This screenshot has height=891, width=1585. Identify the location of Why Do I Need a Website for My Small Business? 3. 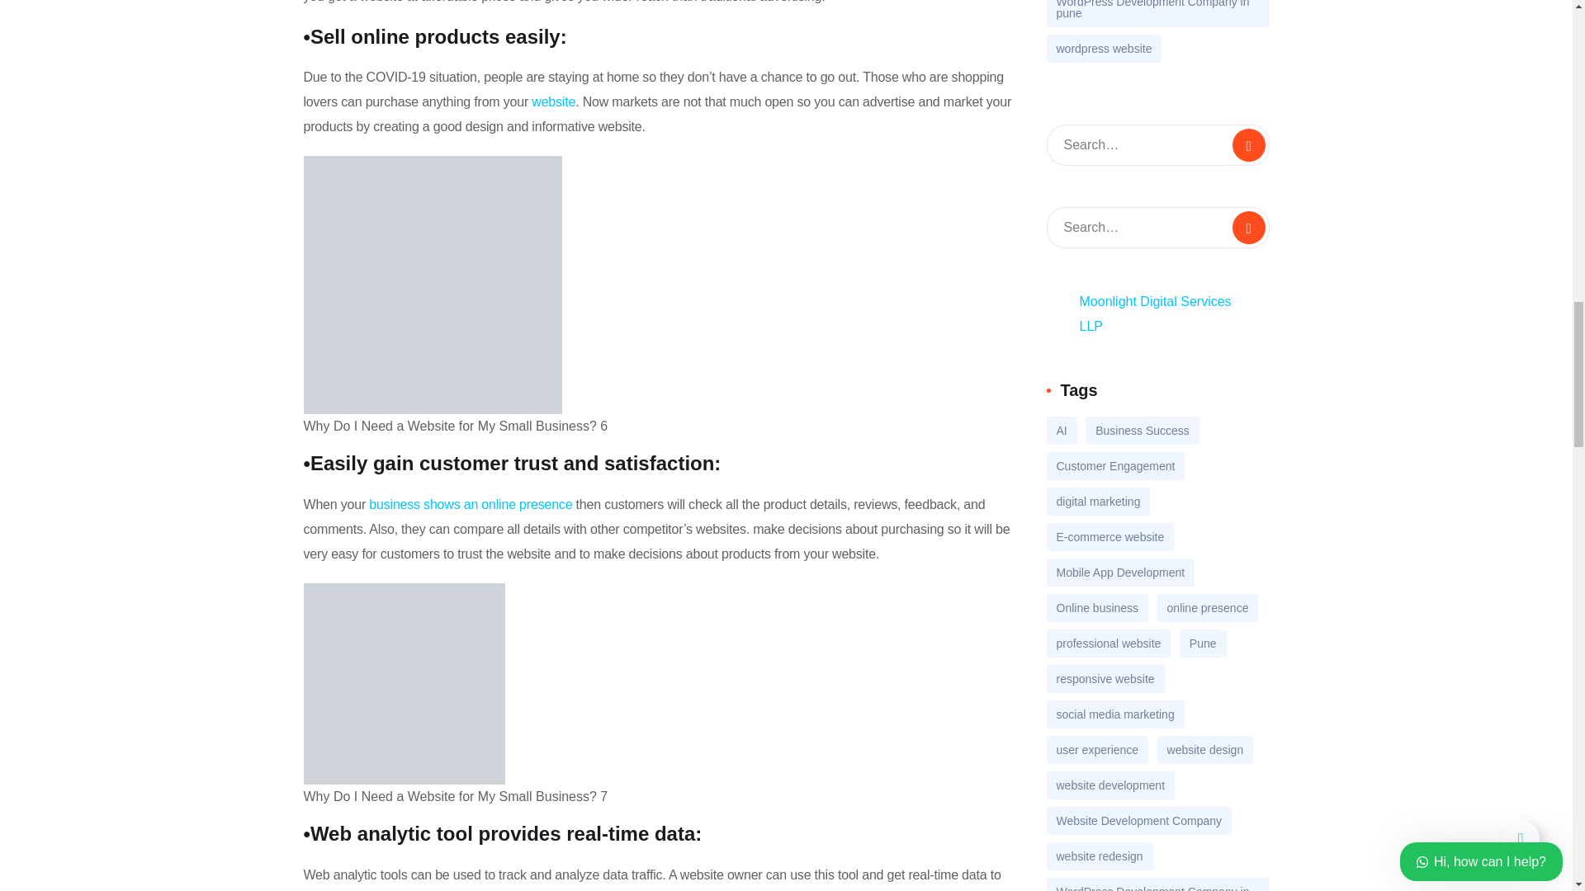
(433, 285).